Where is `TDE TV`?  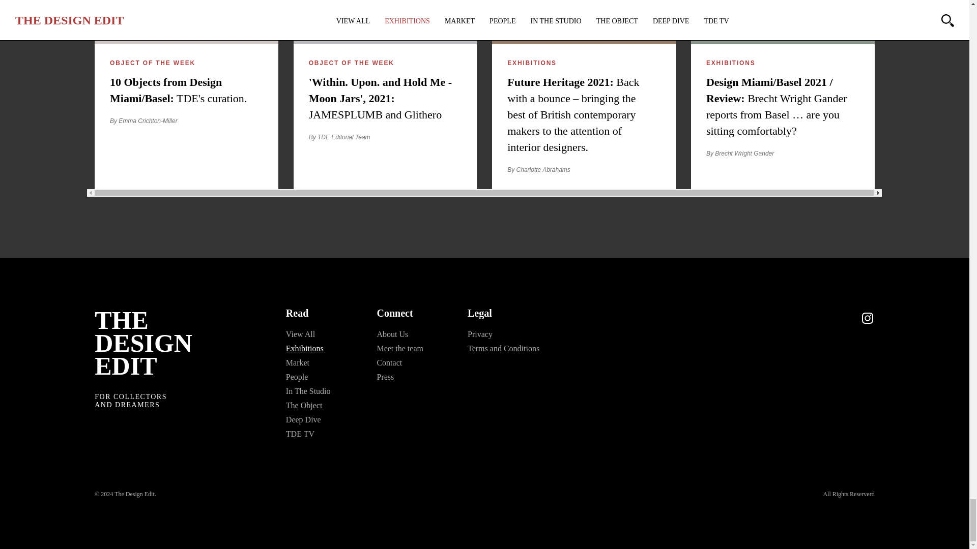
TDE TV is located at coordinates (300, 433).